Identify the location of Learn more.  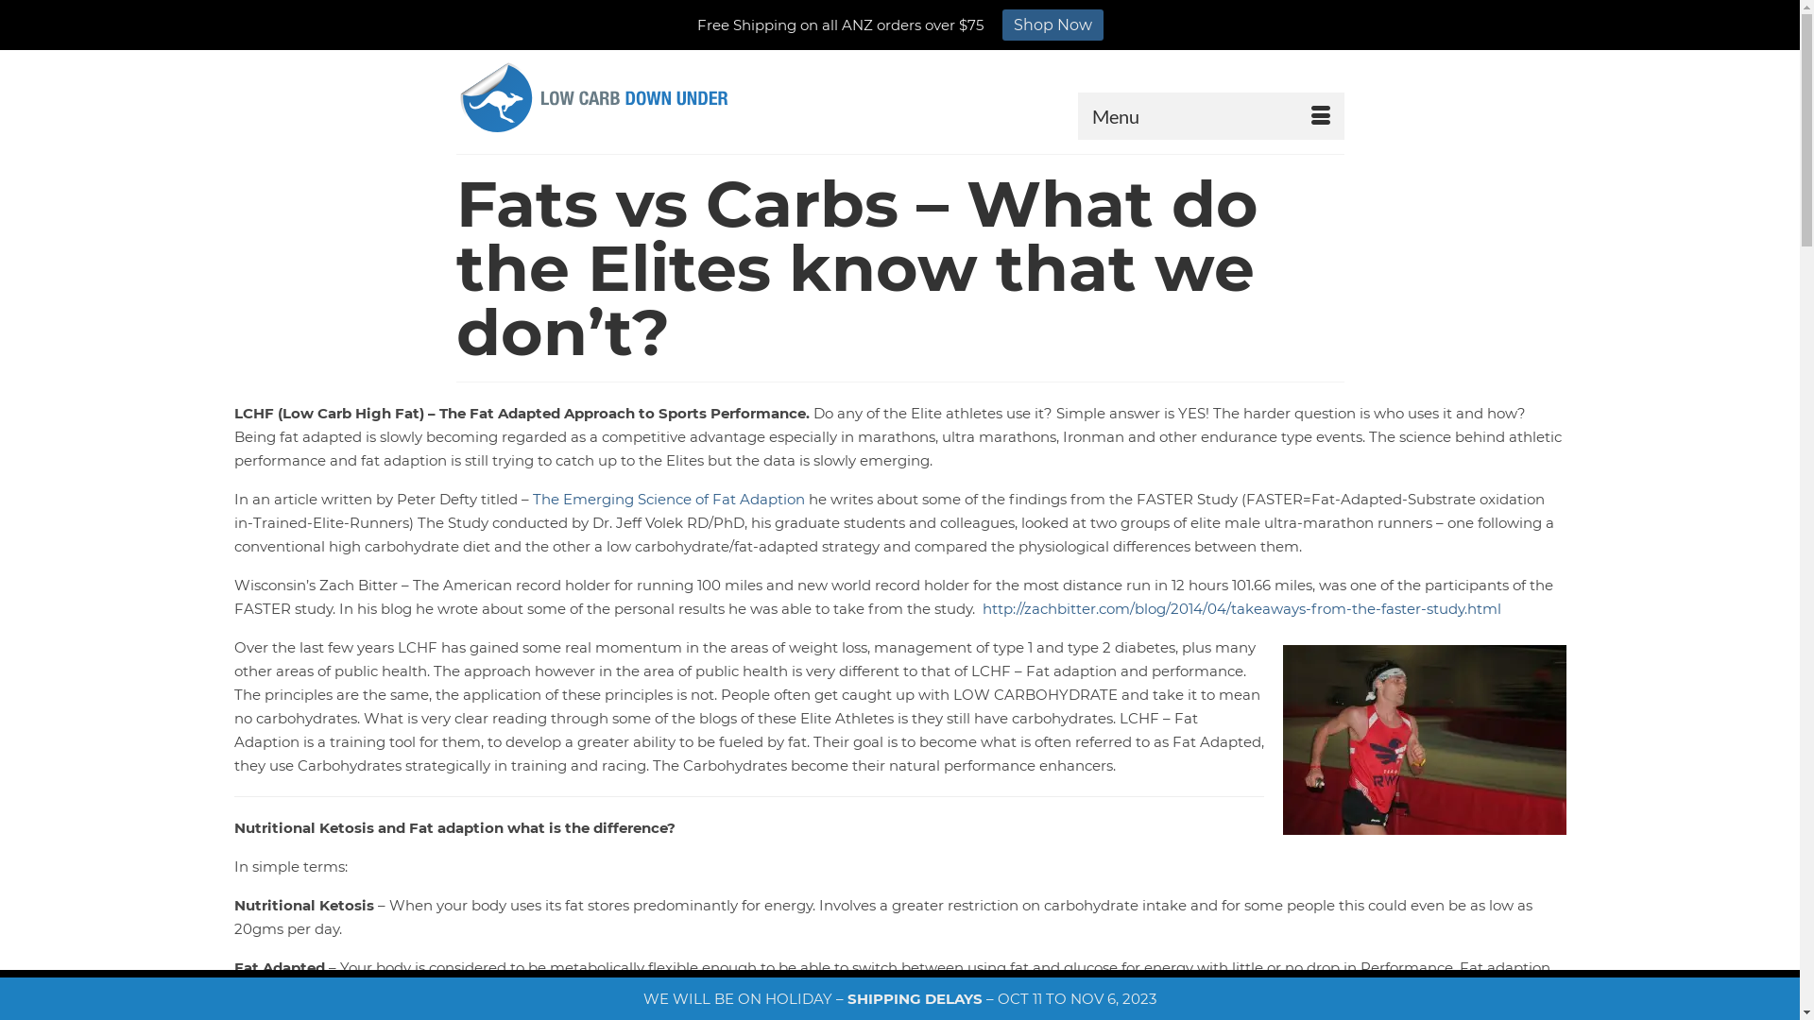
(1071, 995).